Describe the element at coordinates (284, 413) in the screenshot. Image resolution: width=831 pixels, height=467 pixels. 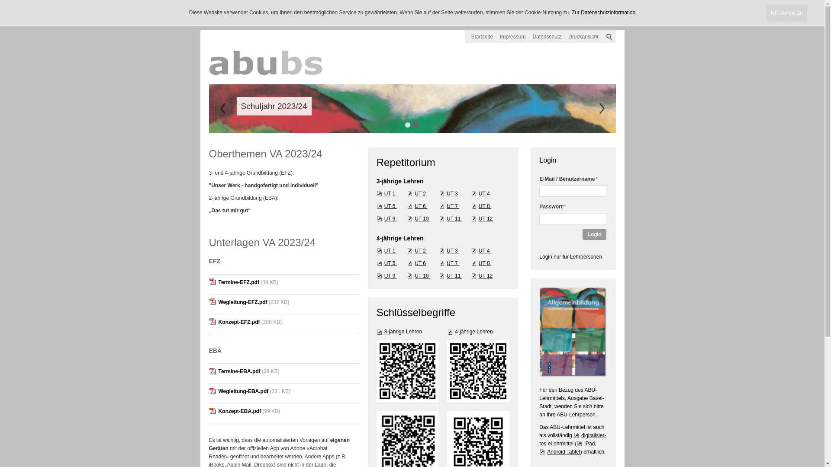
I see `Konzept-EBA.pdf (99 KB)` at that location.